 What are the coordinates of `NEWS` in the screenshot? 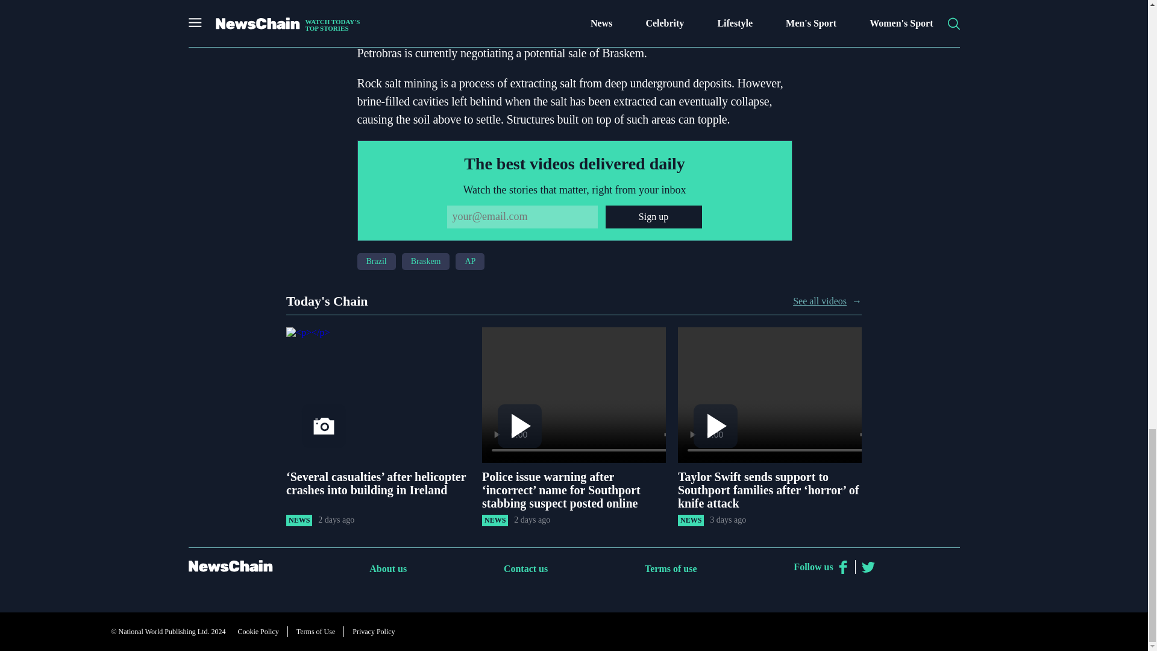 It's located at (495, 520).